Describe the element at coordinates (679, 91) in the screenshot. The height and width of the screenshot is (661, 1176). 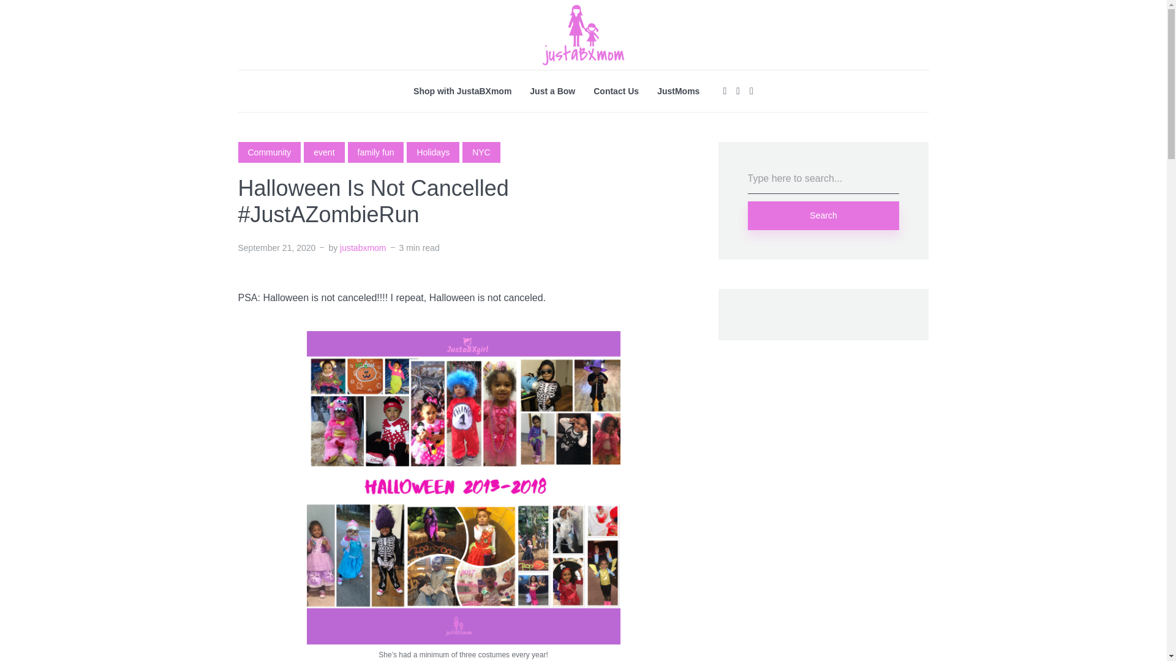
I see `JustMoms` at that location.